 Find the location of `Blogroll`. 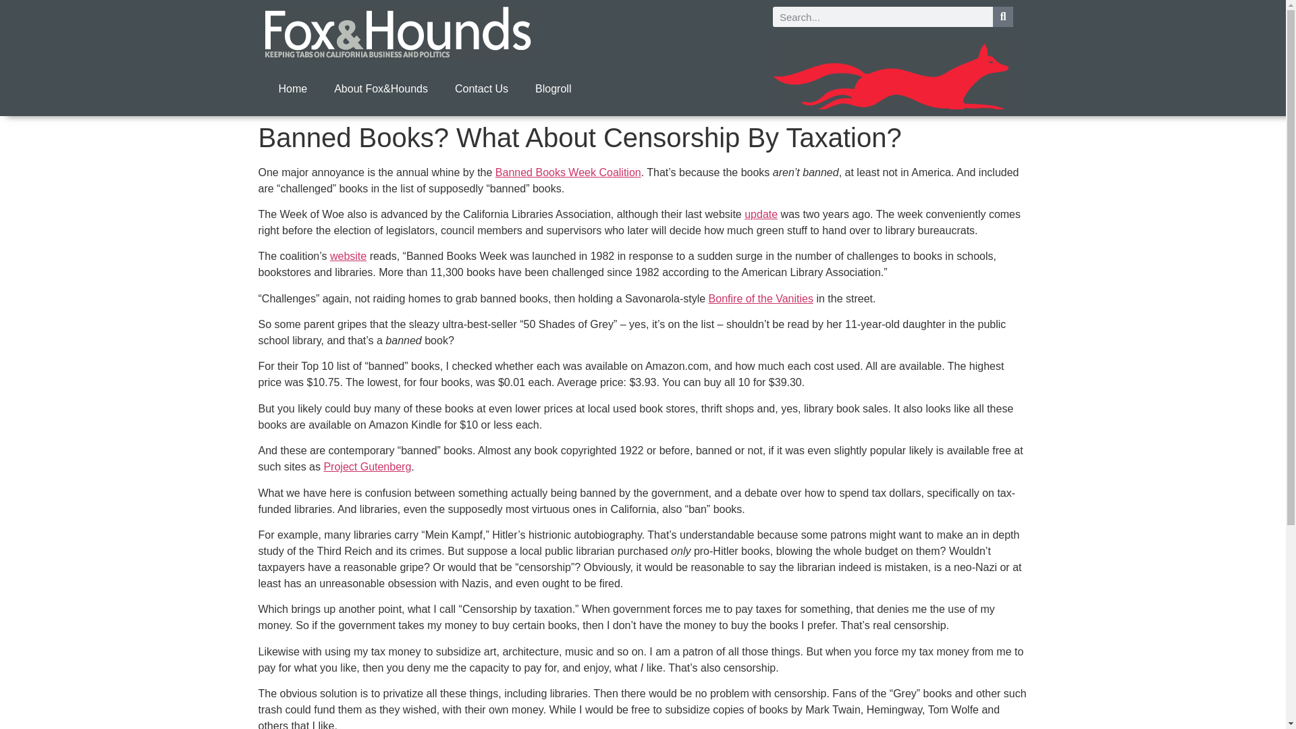

Blogroll is located at coordinates (553, 89).